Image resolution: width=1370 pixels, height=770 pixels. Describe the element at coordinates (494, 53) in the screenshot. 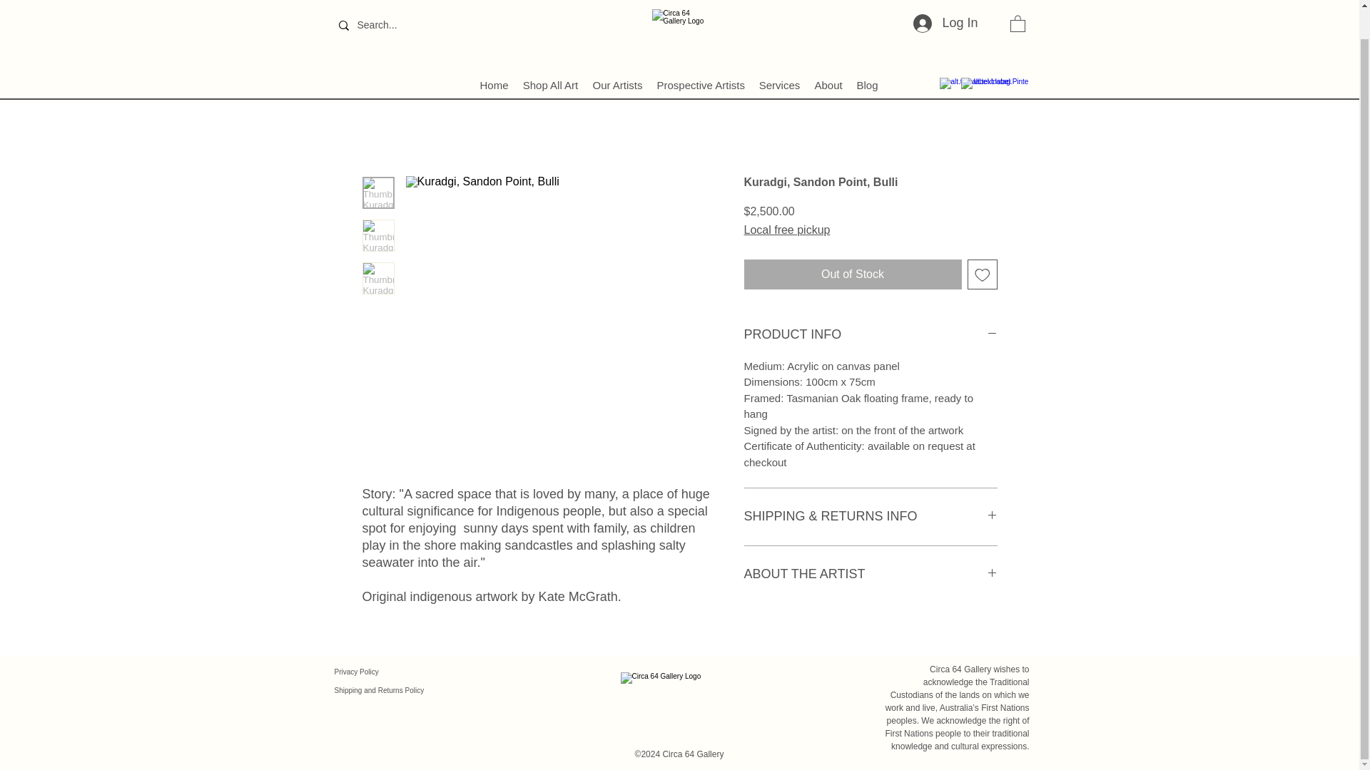

I see `Home` at that location.